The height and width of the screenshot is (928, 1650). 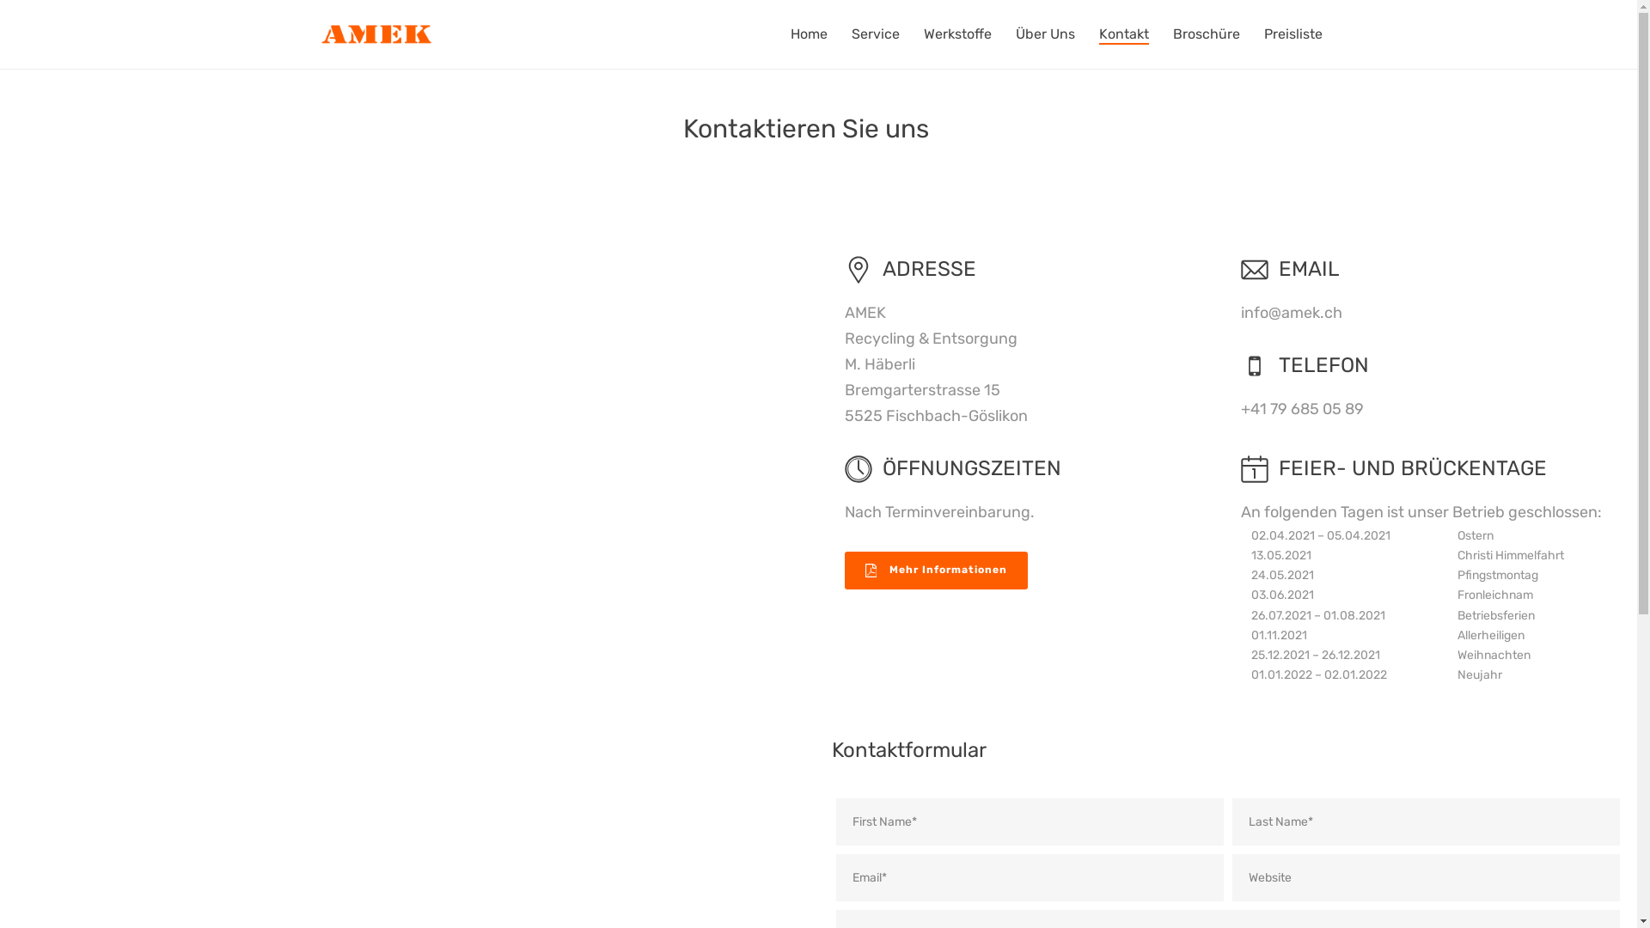 What do you see at coordinates (1292, 34) in the screenshot?
I see `Preisliste` at bounding box center [1292, 34].